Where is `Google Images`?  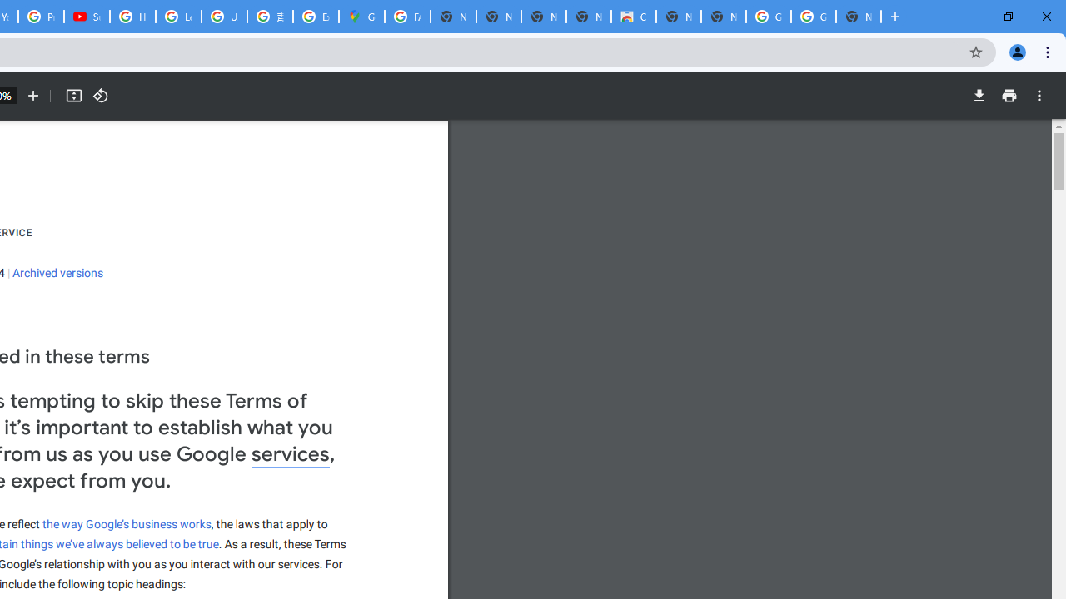 Google Images is located at coordinates (768, 17).